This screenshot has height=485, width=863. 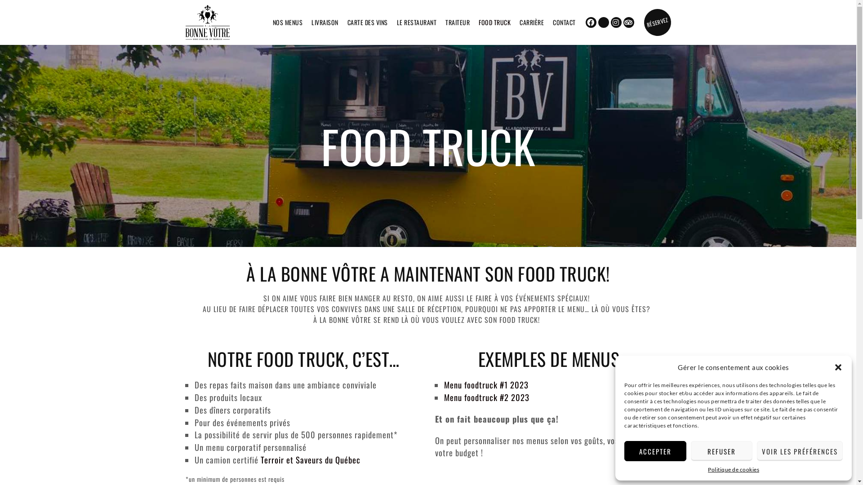 What do you see at coordinates (565, 22) in the screenshot?
I see `CONTACT` at bounding box center [565, 22].